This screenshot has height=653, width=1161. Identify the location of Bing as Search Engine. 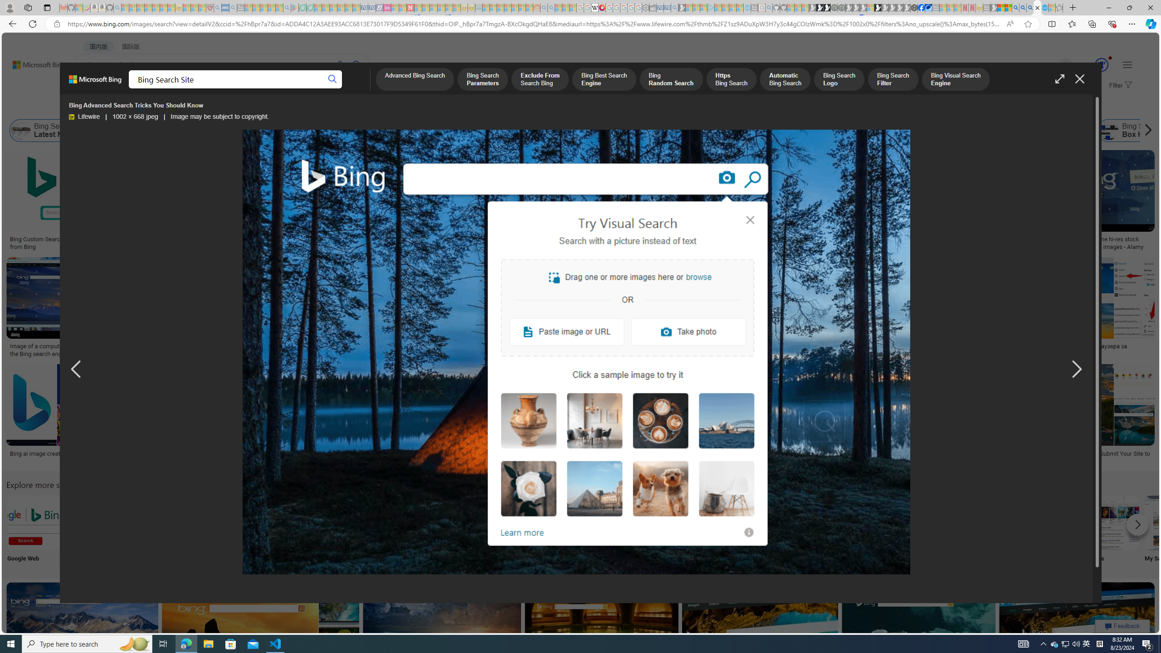
(101, 131).